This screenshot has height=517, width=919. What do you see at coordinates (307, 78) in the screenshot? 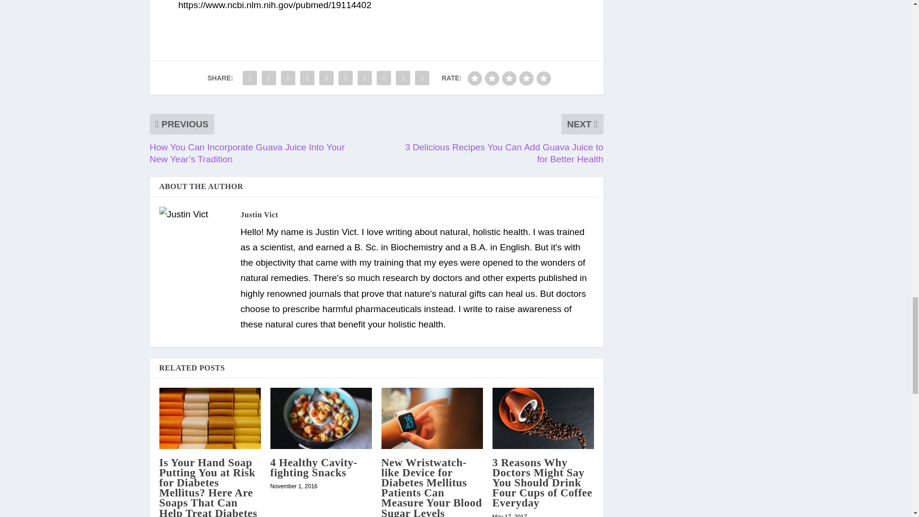
I see `Share "Guava Juice Is Becoming More Mainstream" via Tumblr` at bounding box center [307, 78].